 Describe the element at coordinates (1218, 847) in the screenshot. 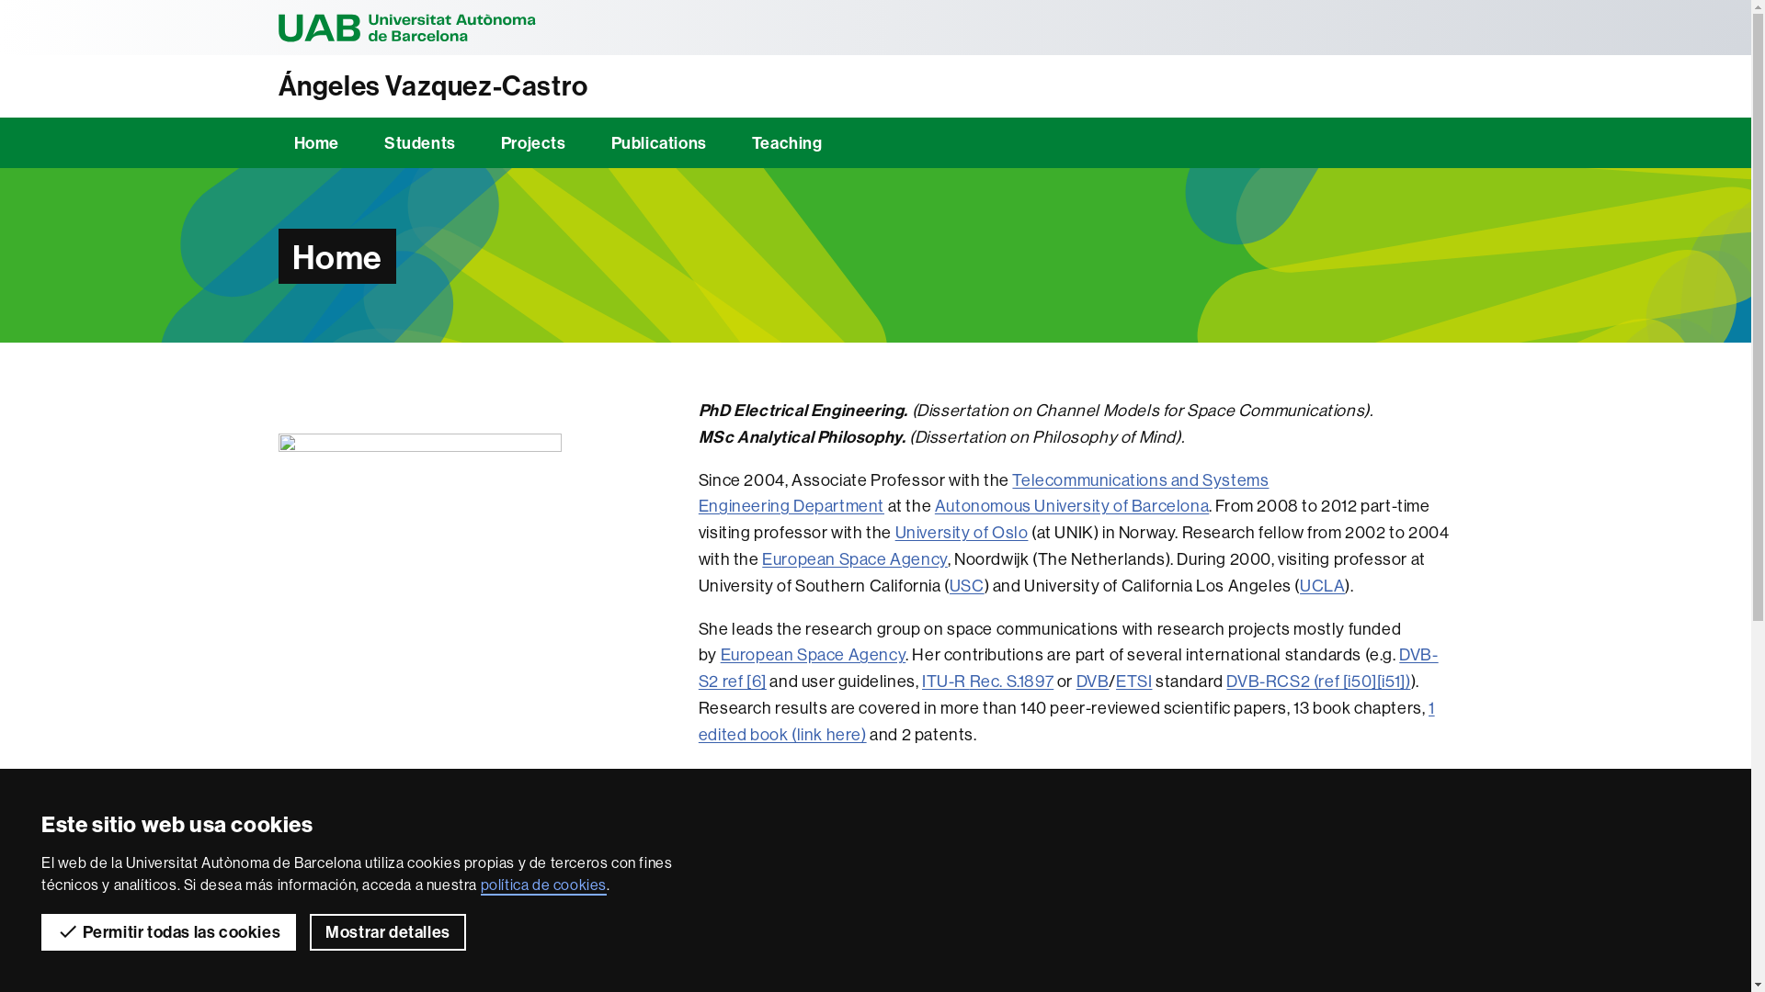

I see `Information Theory ` at that location.